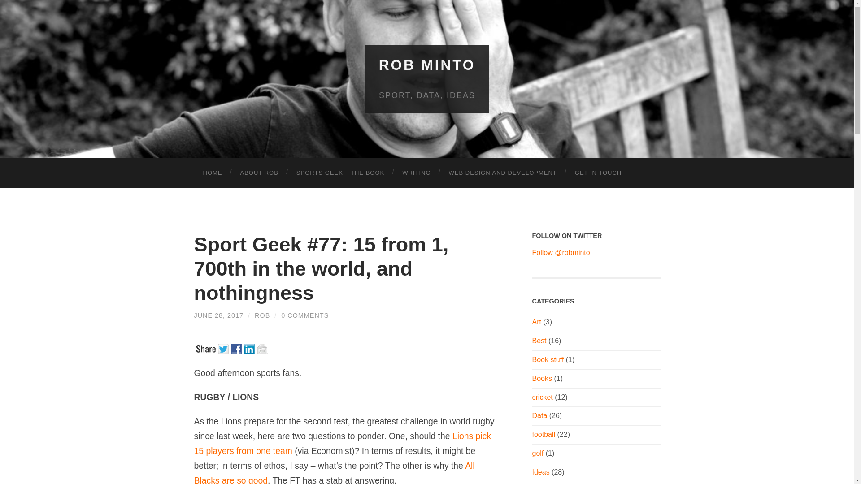  I want to click on Linkedin, so click(250, 348).